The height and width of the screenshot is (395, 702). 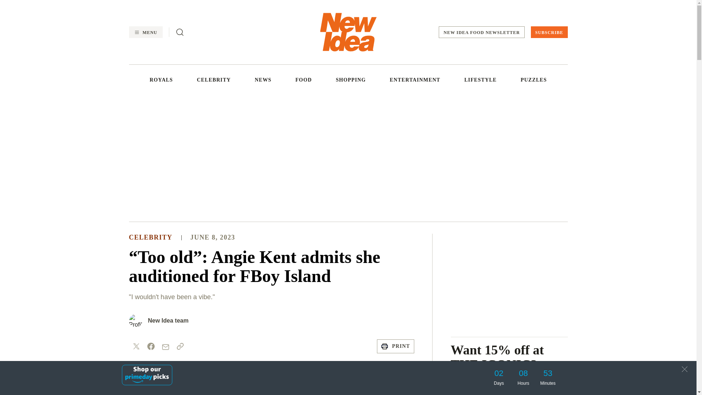 I want to click on PUZZLES, so click(x=534, y=80).